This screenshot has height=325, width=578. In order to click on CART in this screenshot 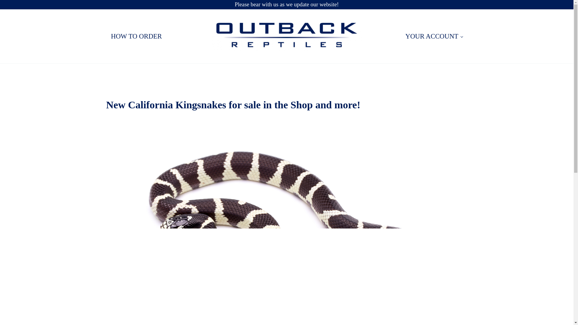, I will do `click(447, 73)`.